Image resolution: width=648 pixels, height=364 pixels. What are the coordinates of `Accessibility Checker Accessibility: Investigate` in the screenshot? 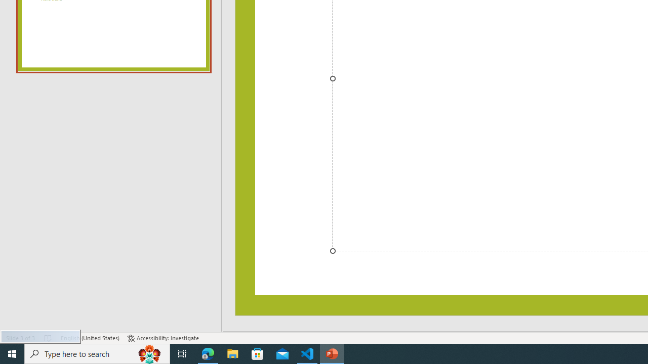 It's located at (163, 338).